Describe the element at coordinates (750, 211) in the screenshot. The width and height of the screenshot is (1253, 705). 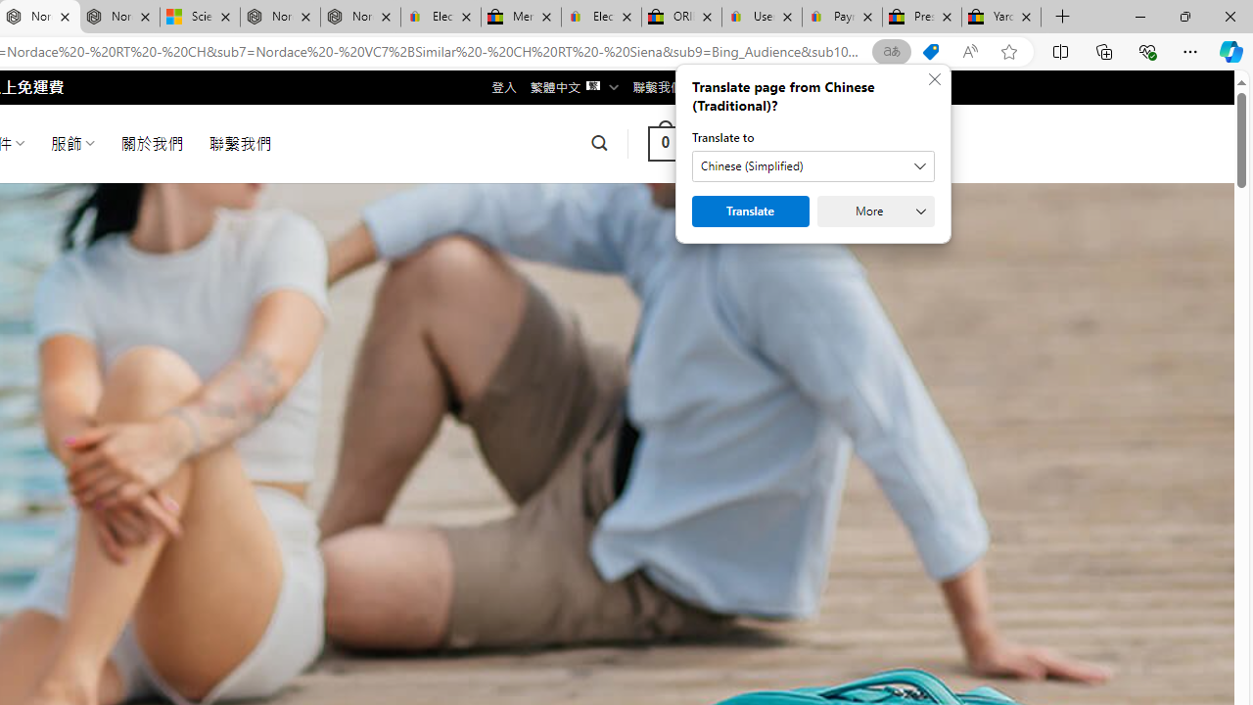
I see `Translate` at that location.